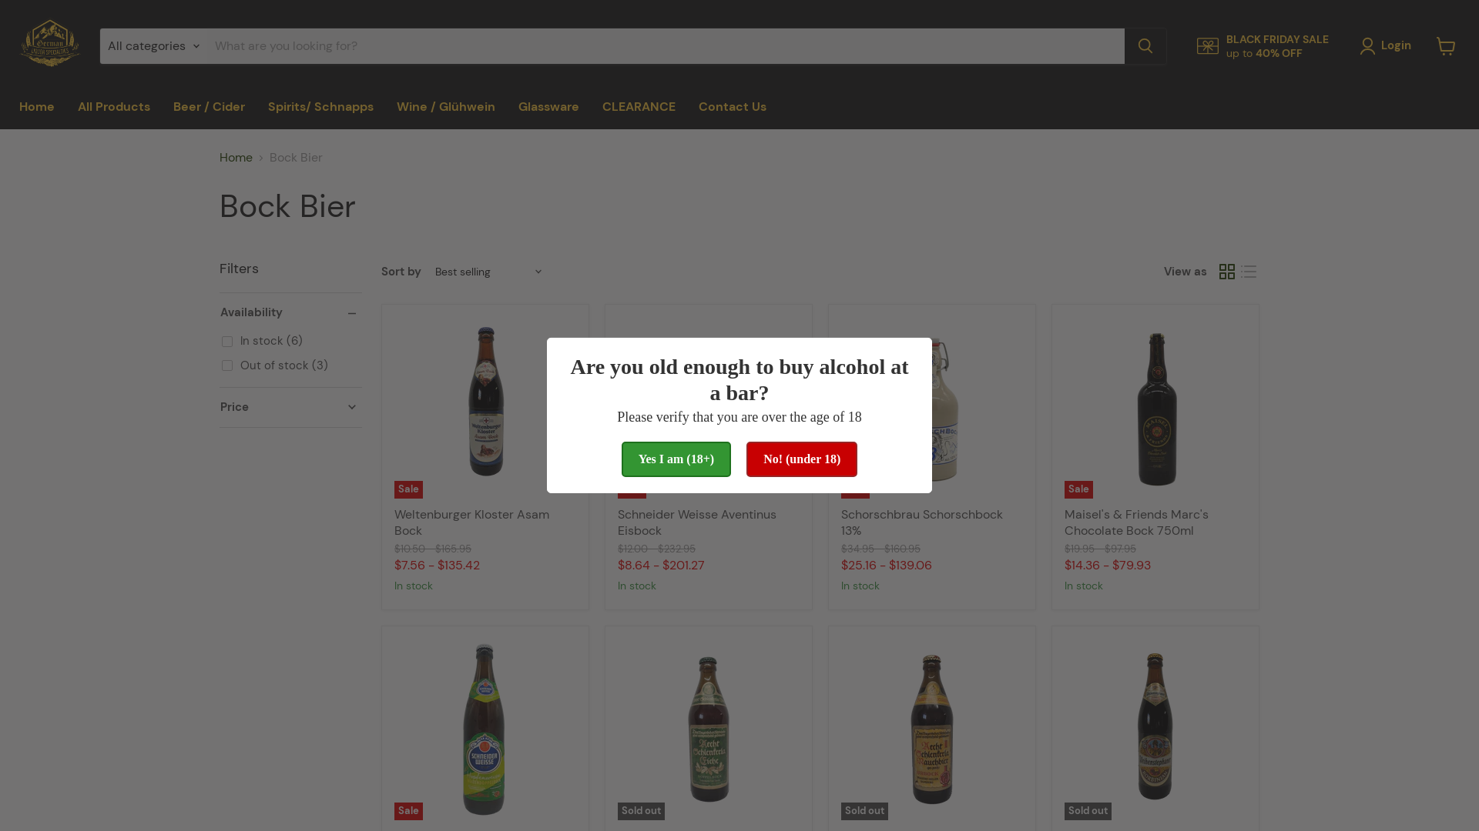  What do you see at coordinates (932, 729) in the screenshot?
I see `Sold out` at bounding box center [932, 729].